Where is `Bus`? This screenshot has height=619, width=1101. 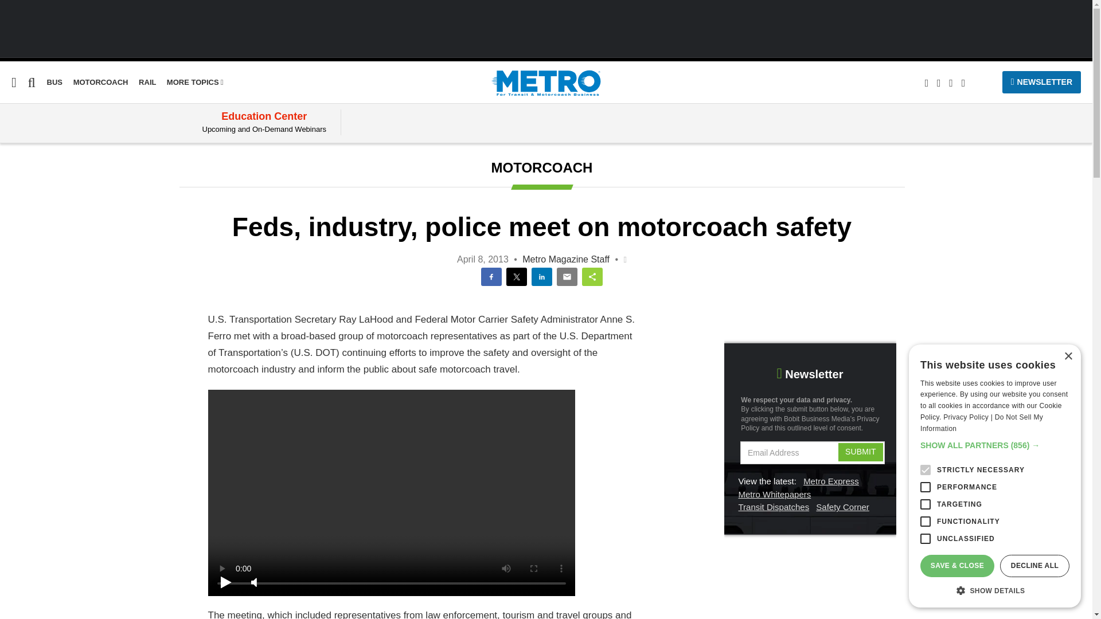
Bus is located at coordinates (55, 83).